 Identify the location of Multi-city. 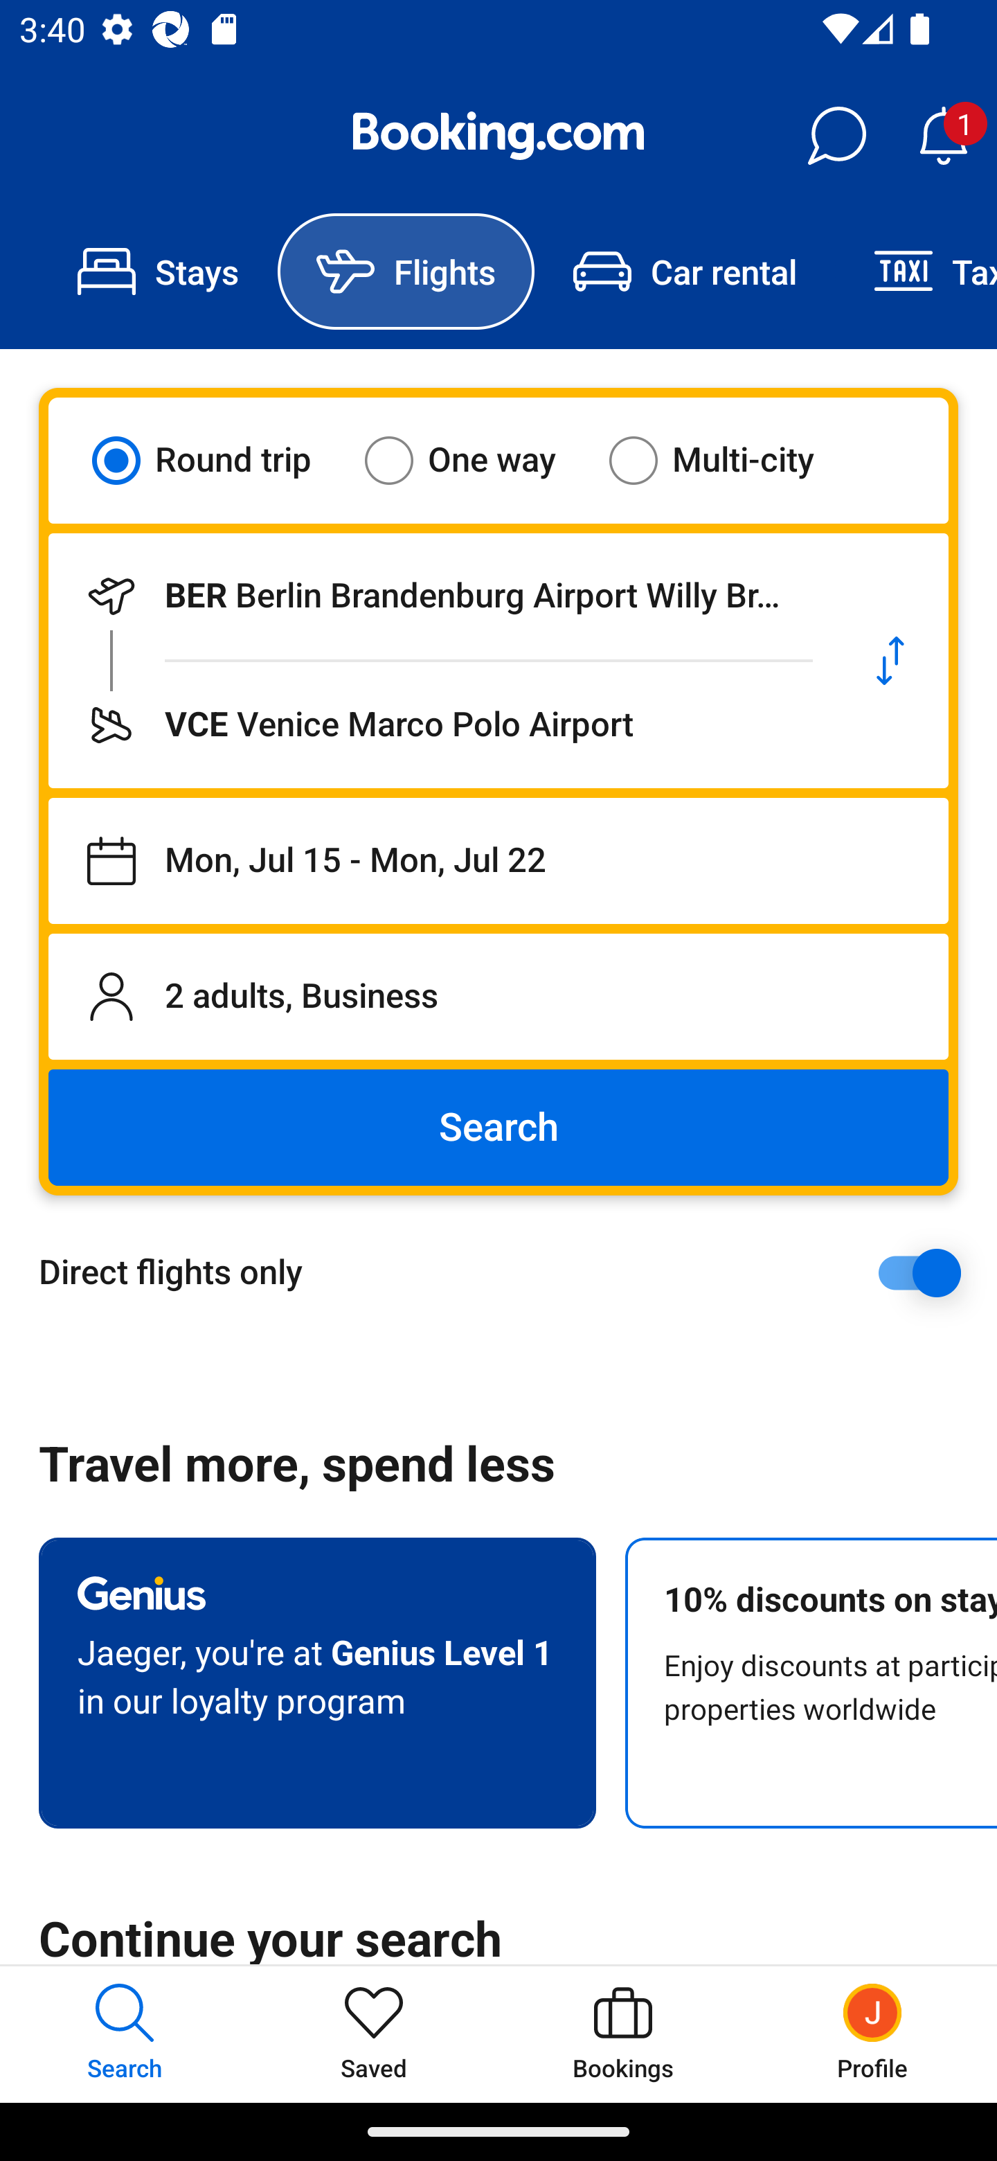
(728, 460).